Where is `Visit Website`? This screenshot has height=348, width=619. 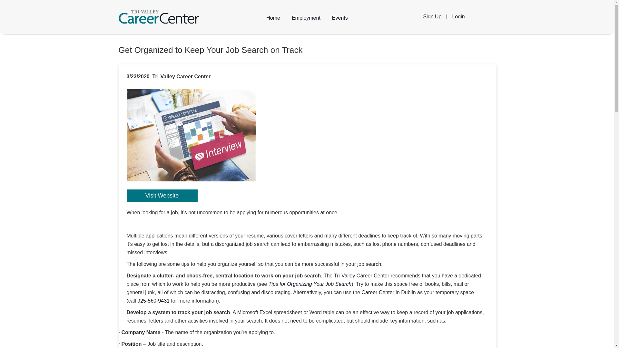 Visit Website is located at coordinates (162, 195).